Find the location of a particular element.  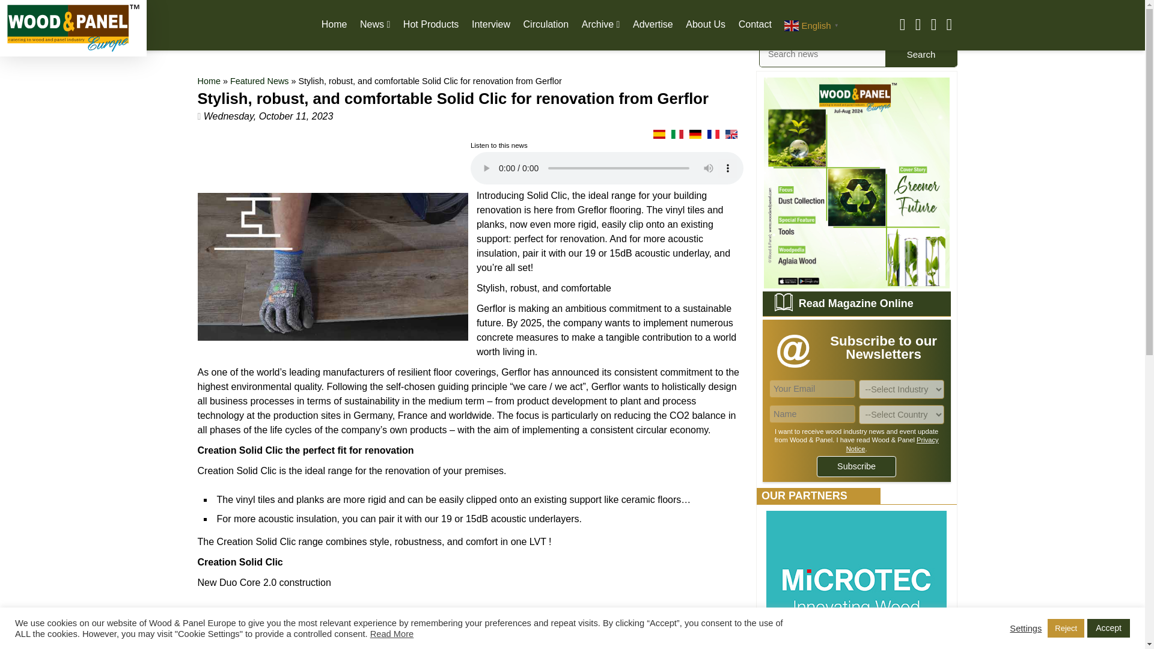

Advertise is located at coordinates (653, 24).